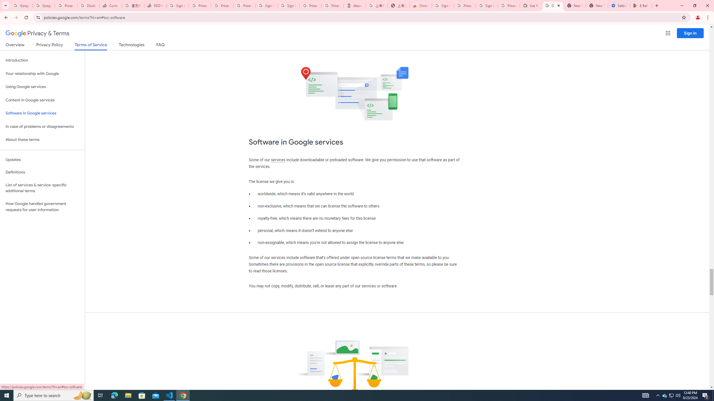 The image size is (714, 401). I want to click on Sign in - Google Accounts, so click(288, 6).